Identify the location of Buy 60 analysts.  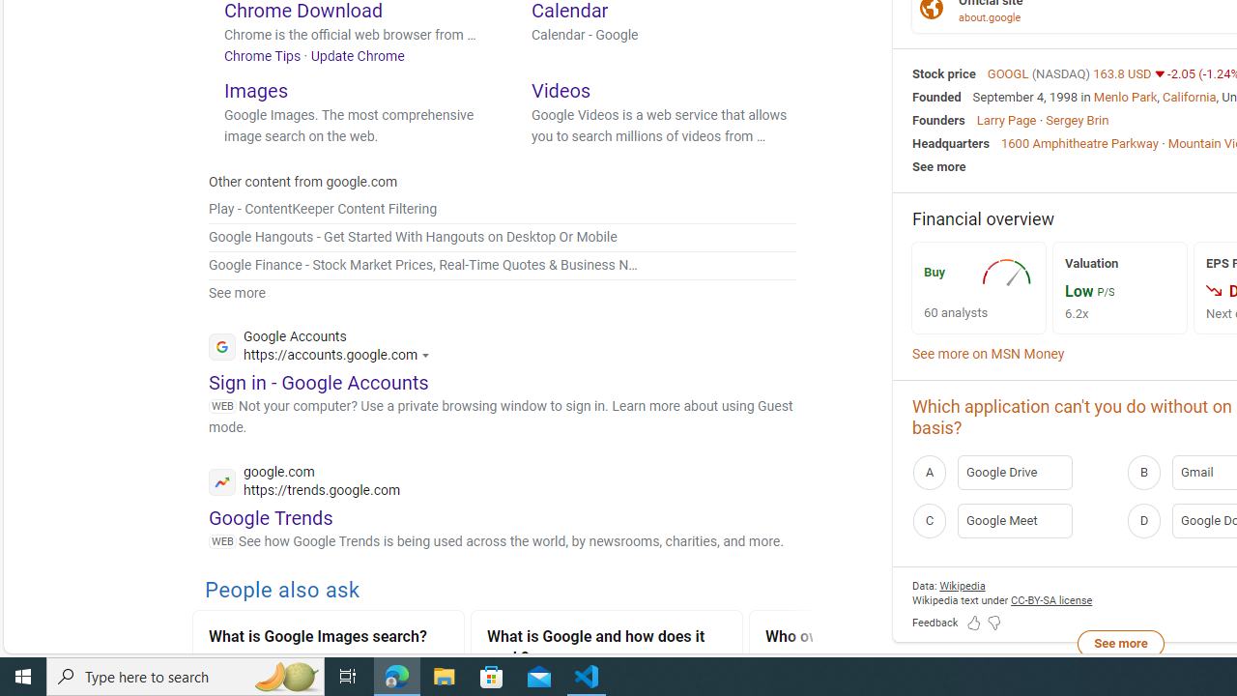
(978, 286).